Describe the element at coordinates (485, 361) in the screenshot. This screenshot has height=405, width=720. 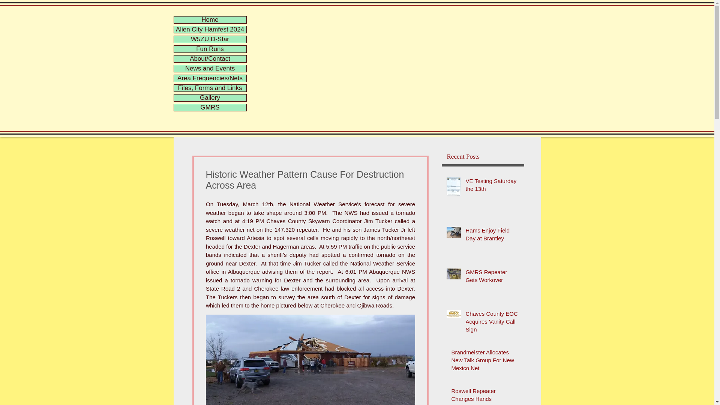
I see `Brandmeister Allocates New Talk Group For New Mexico Net` at that location.